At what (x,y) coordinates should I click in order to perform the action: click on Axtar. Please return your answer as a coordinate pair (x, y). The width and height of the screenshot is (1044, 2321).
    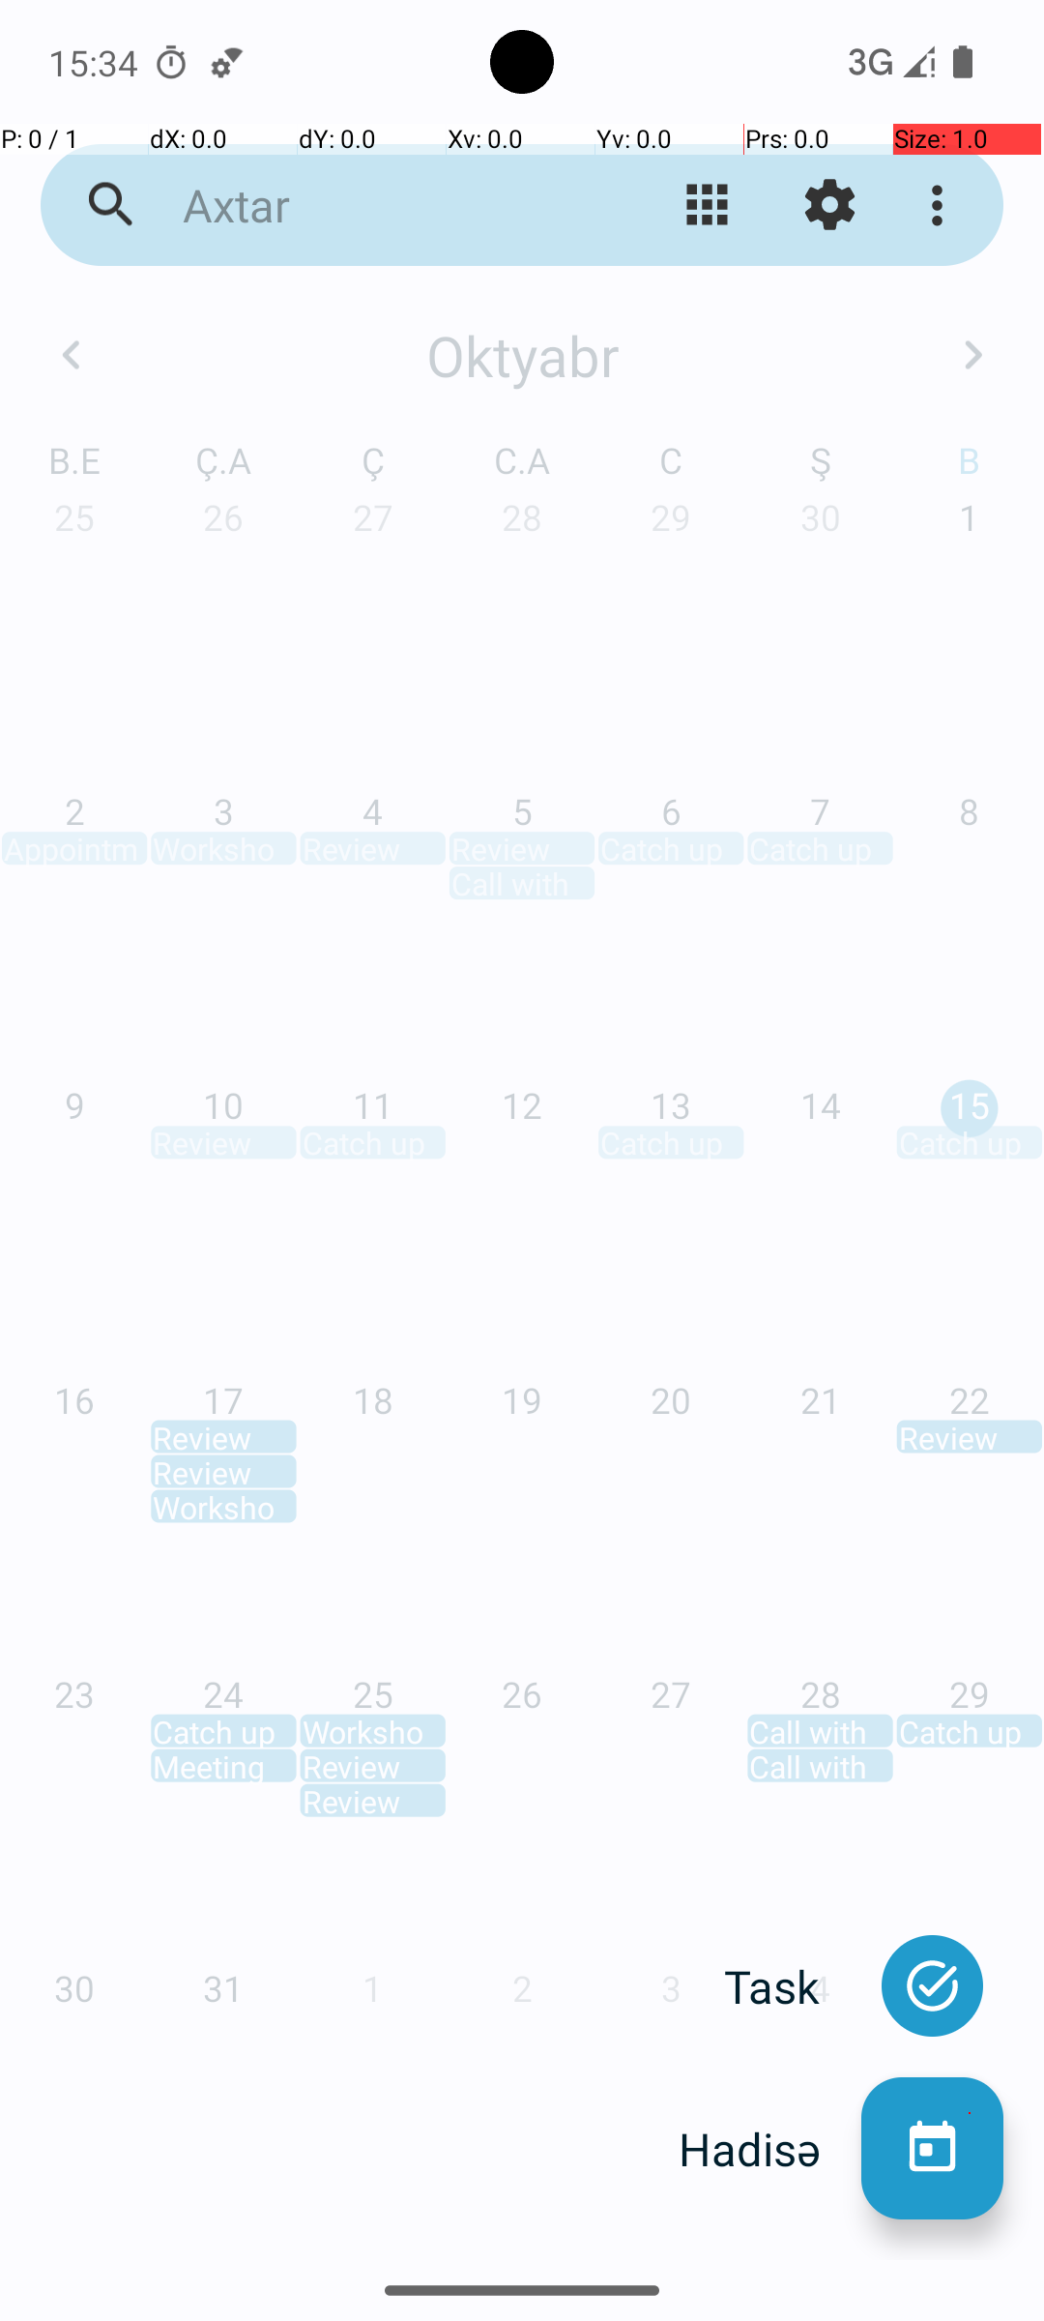
    Looking at the image, I should click on (373, 205).